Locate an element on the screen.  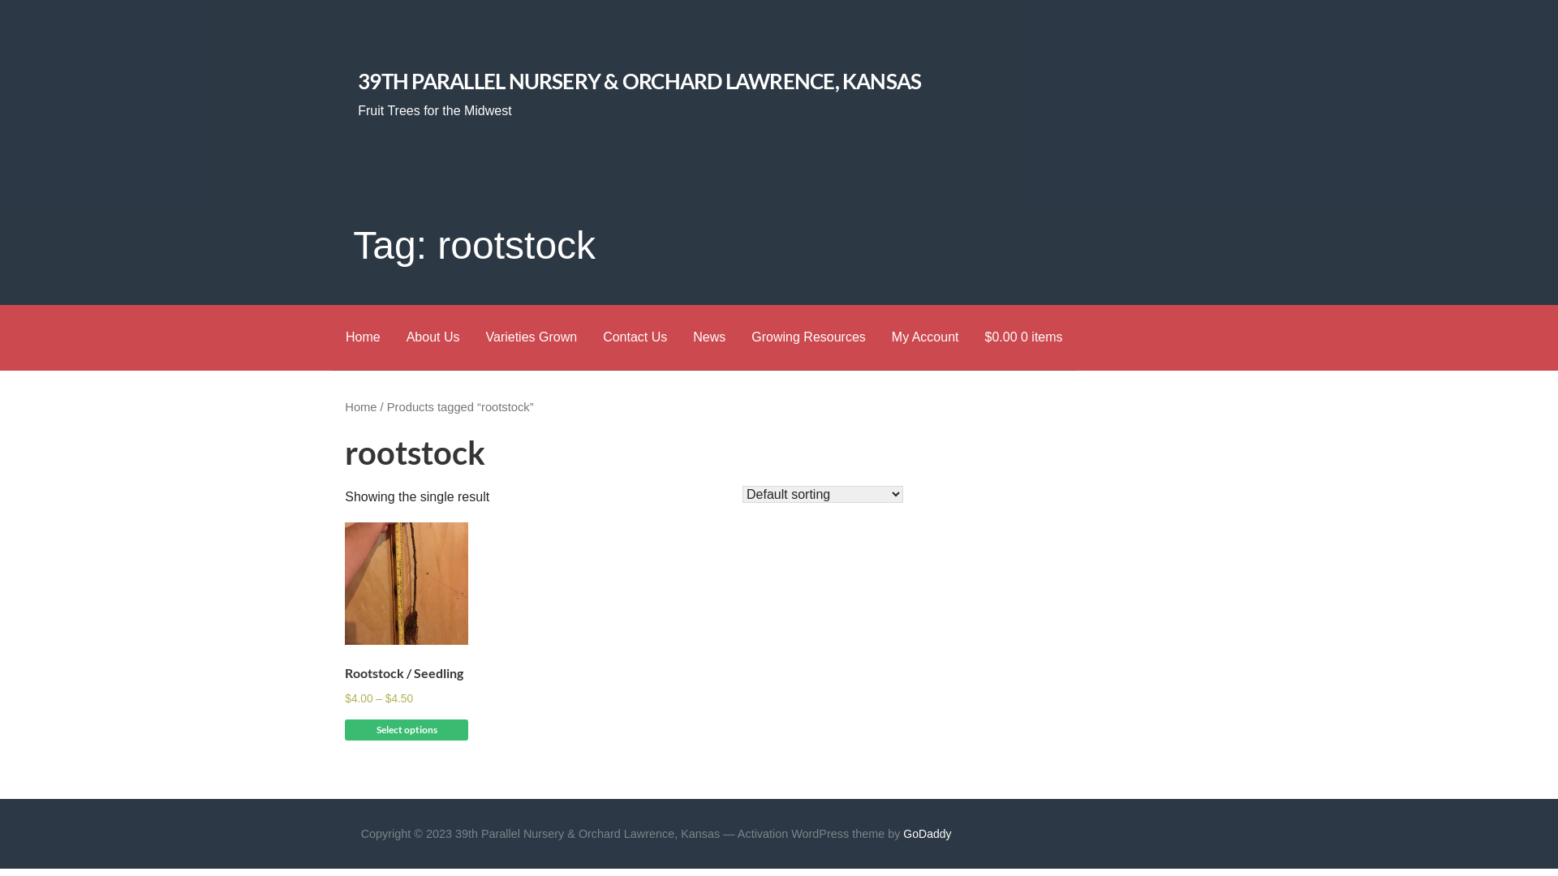
Varieties Grown is located at coordinates (531, 337).